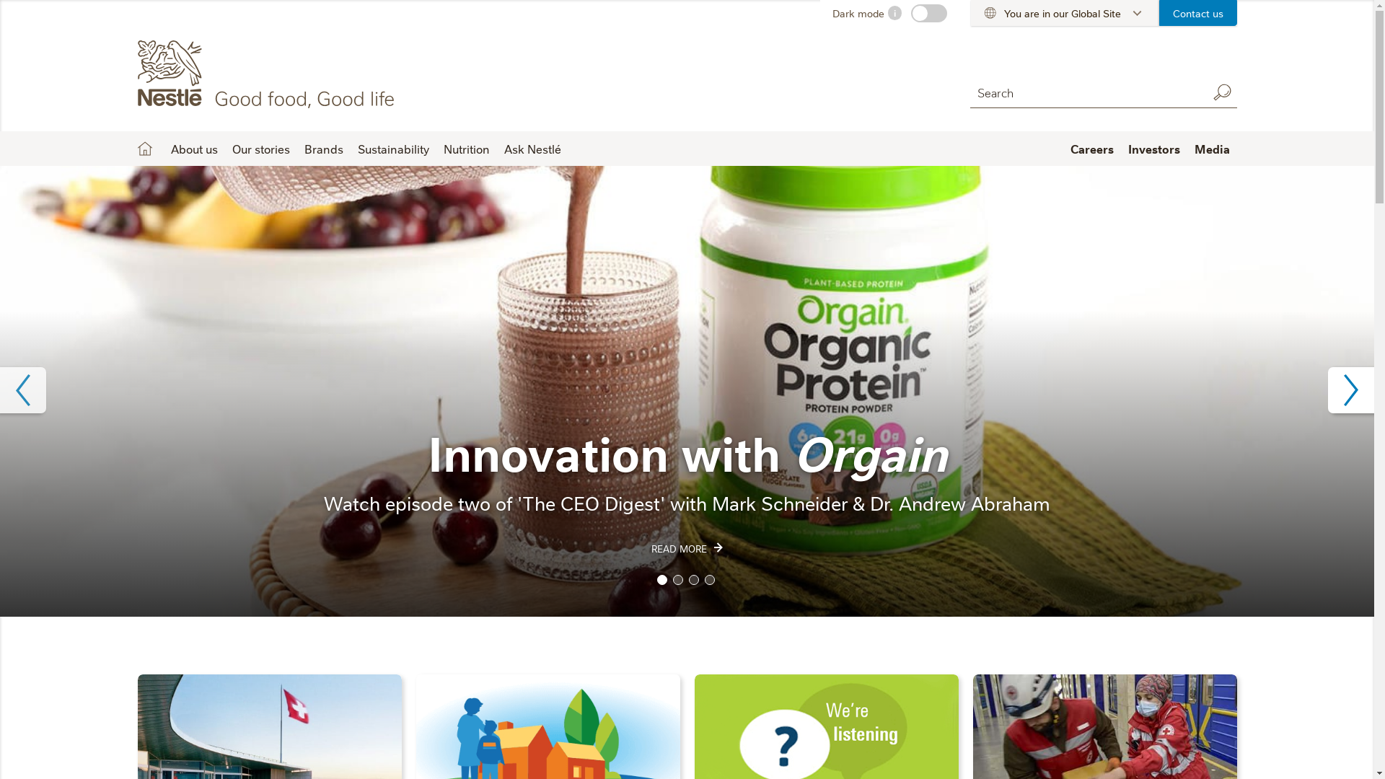  I want to click on Home, so click(268, 74).